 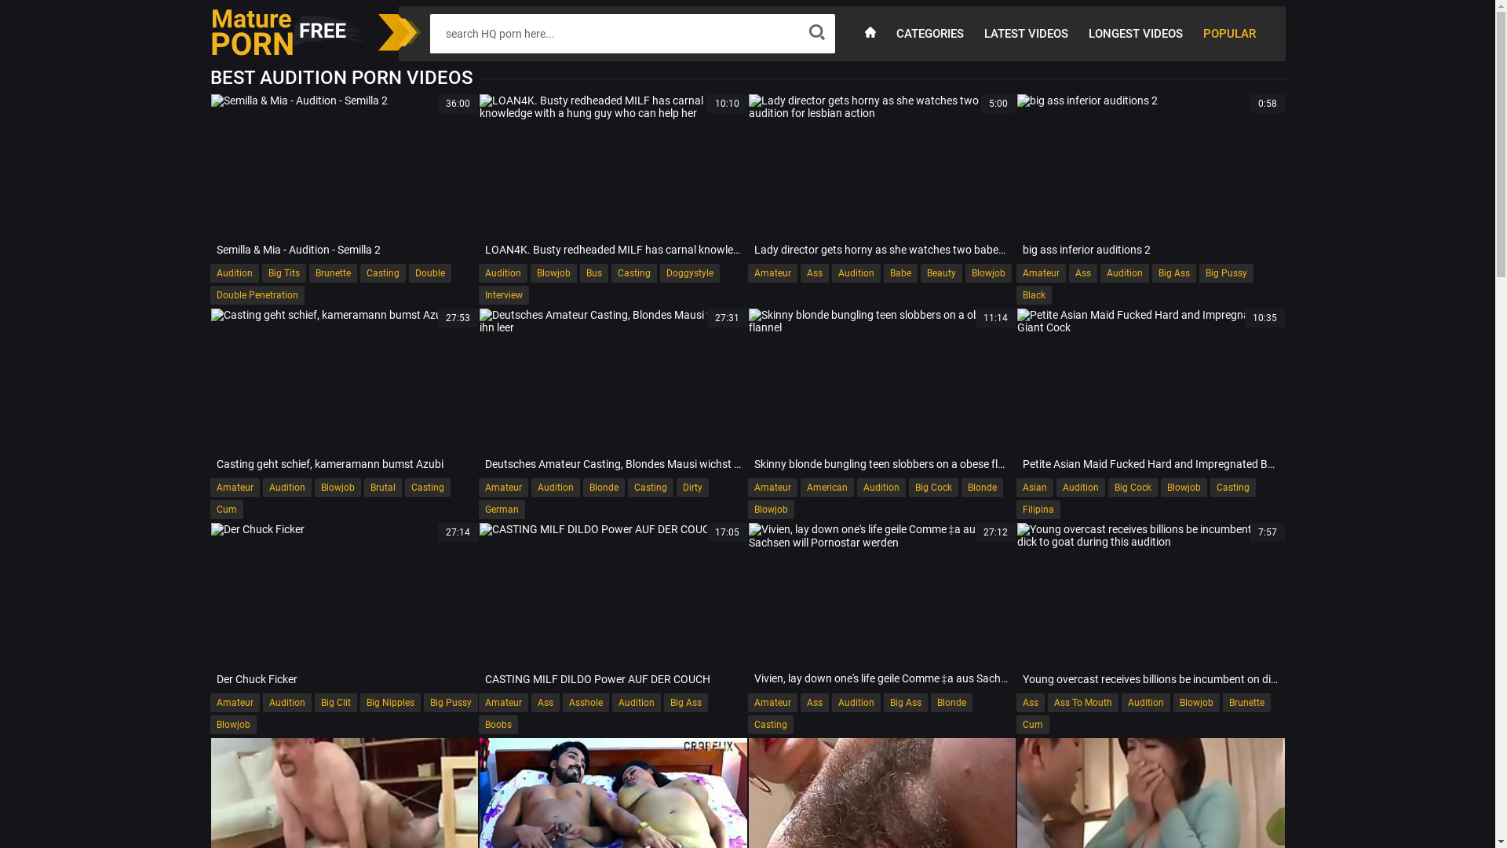 I want to click on Audition, so click(x=637, y=702).